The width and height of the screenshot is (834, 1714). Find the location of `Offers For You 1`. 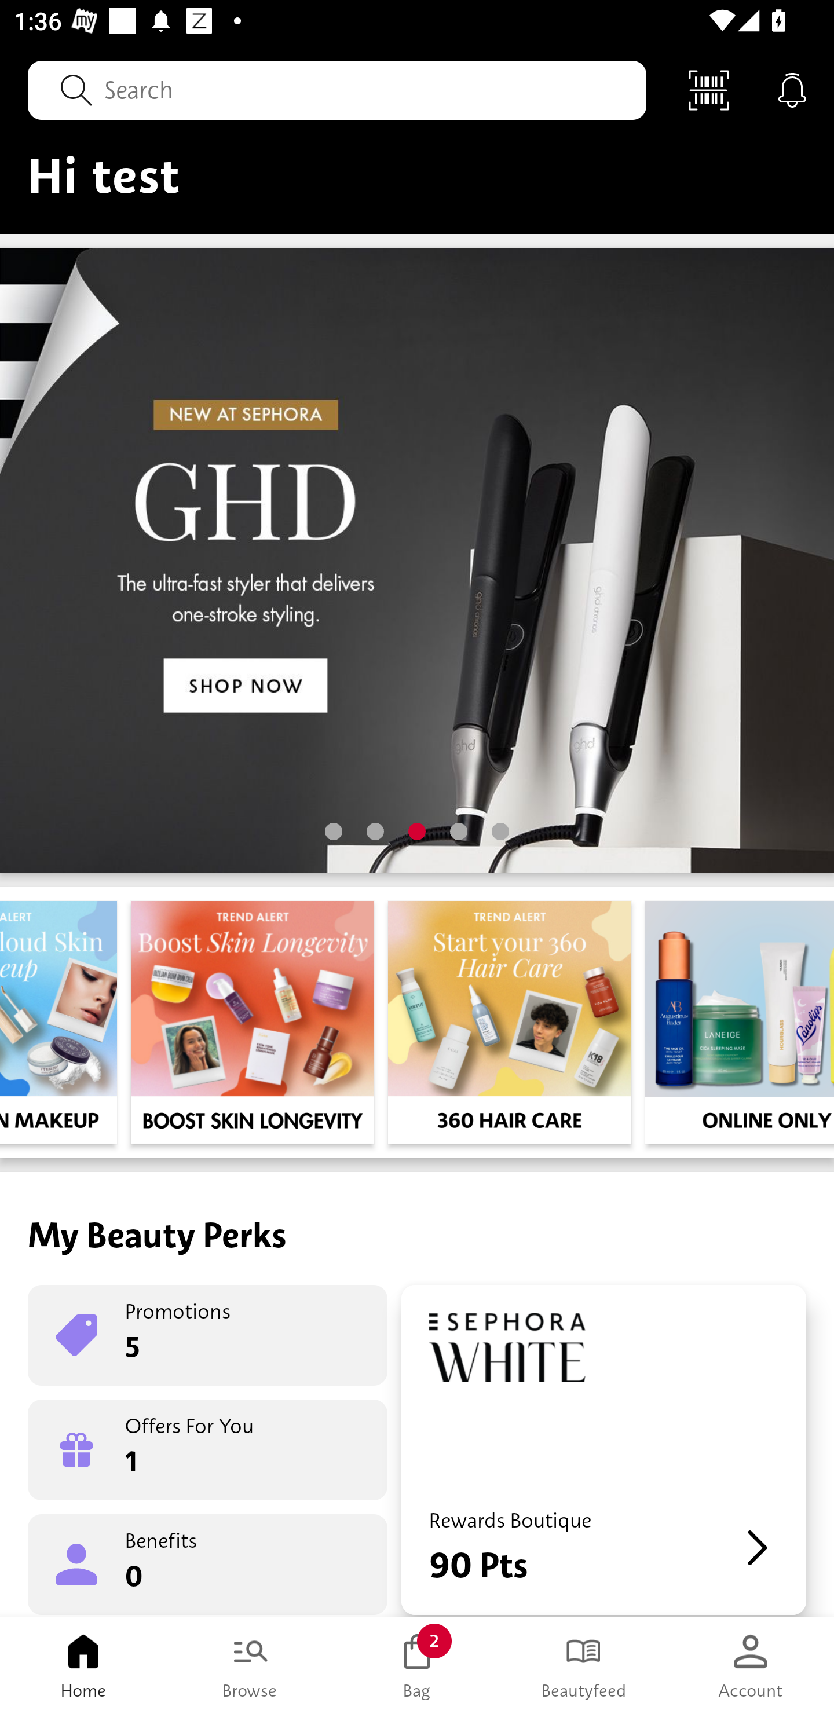

Offers For You 1 is located at coordinates (207, 1450).